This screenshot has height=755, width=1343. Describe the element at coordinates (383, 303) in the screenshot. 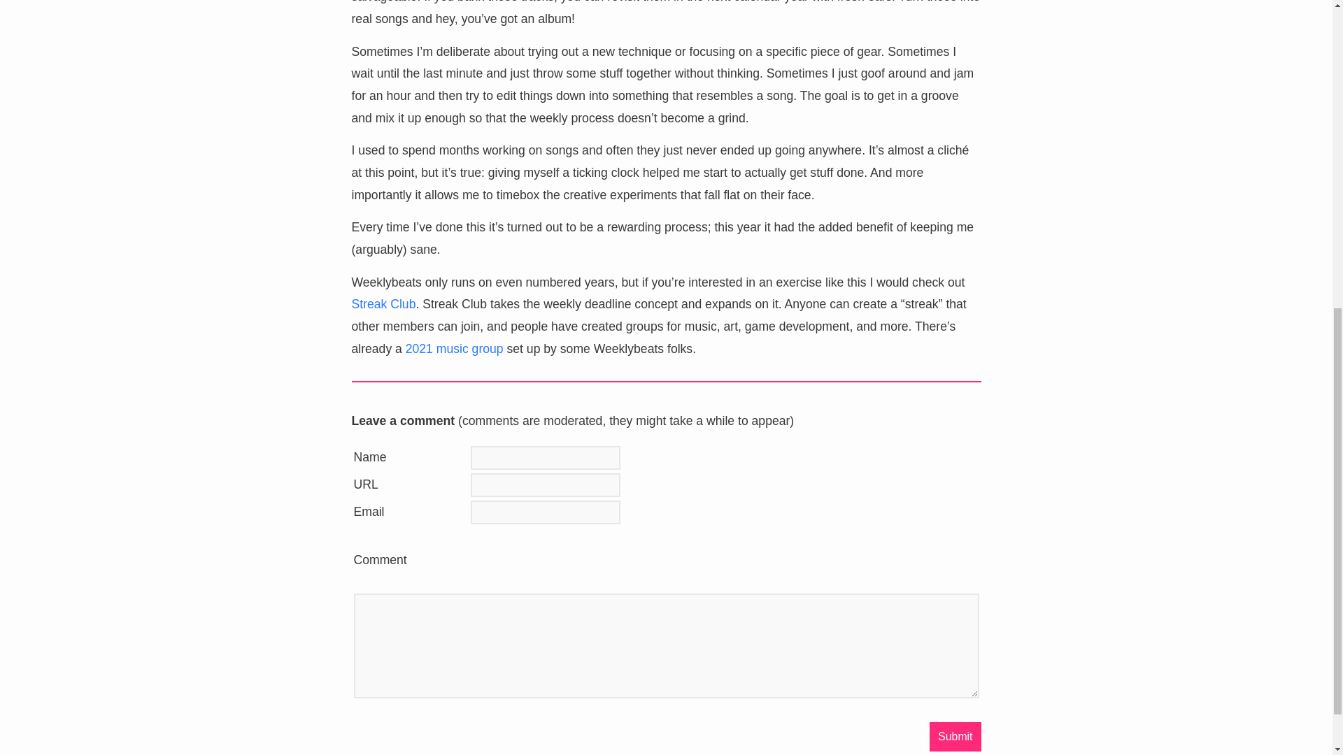

I see `Streak Club` at that location.